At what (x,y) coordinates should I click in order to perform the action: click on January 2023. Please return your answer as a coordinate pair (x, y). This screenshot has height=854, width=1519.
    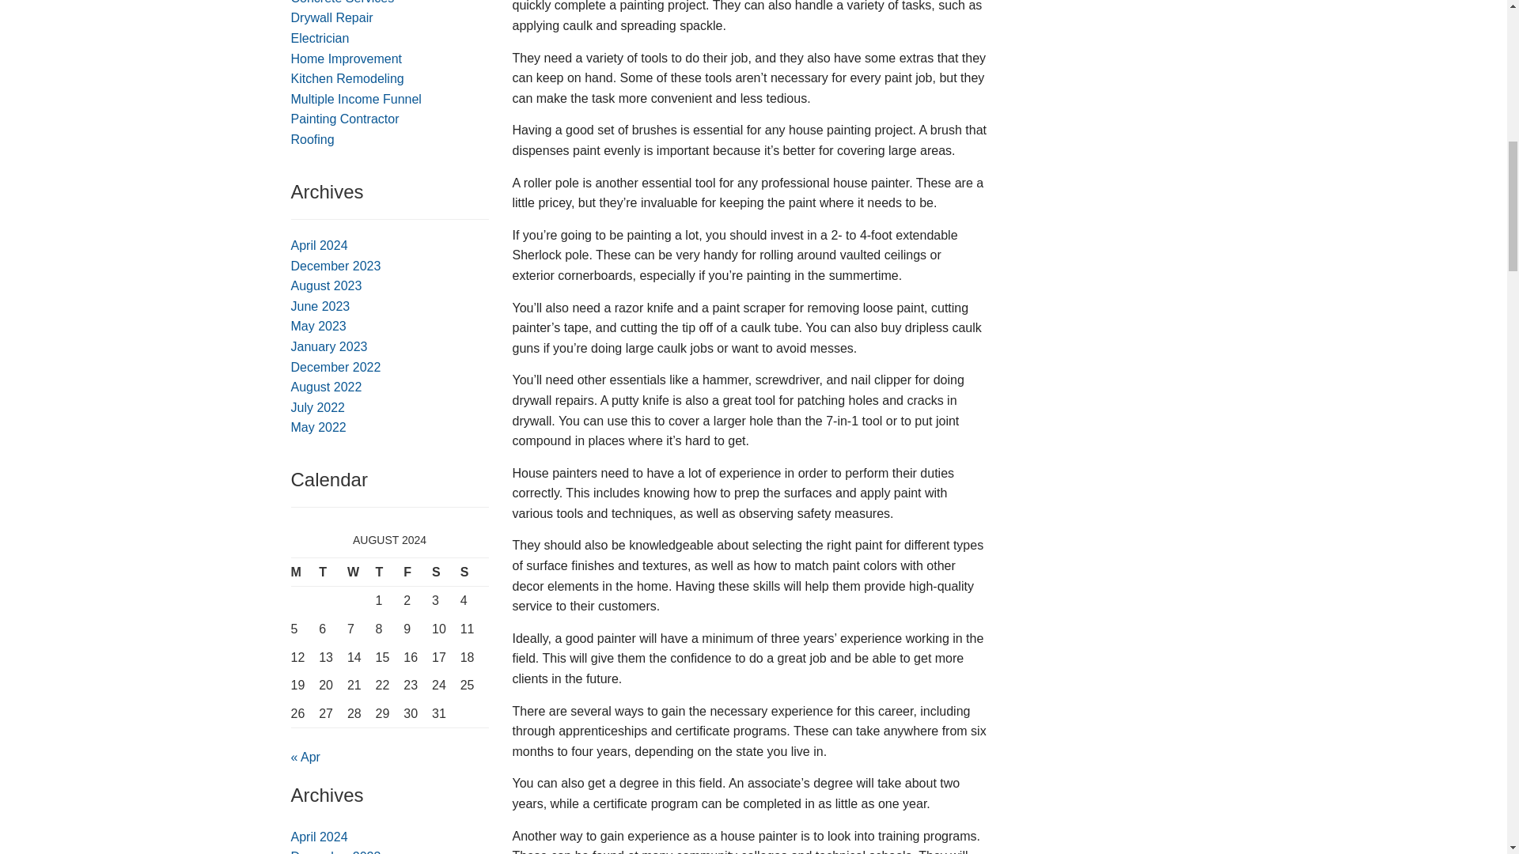
    Looking at the image, I should click on (329, 346).